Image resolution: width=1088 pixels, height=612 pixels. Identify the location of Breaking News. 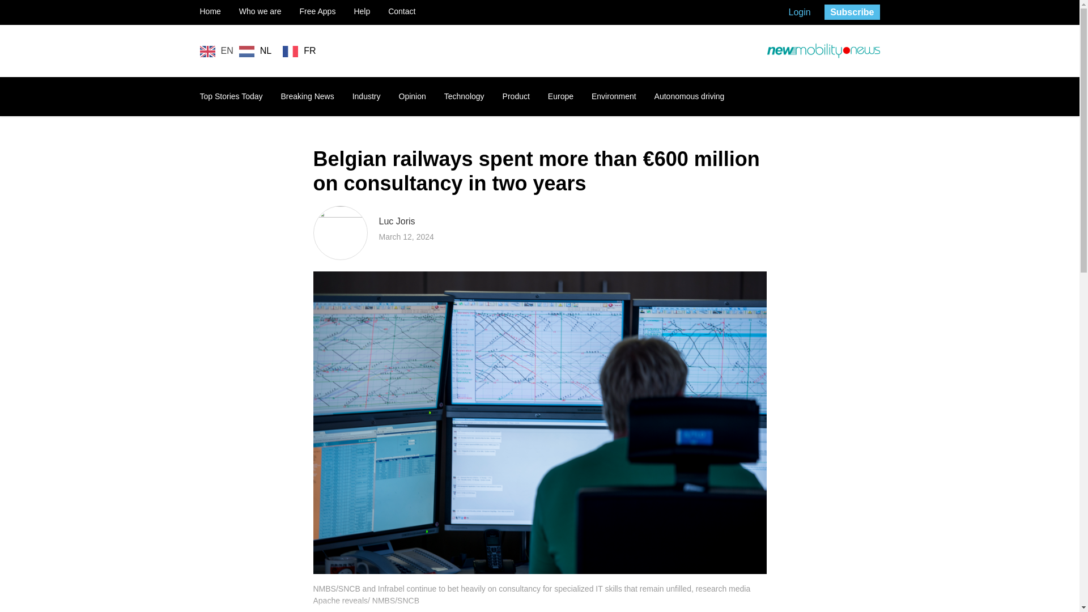
(307, 96).